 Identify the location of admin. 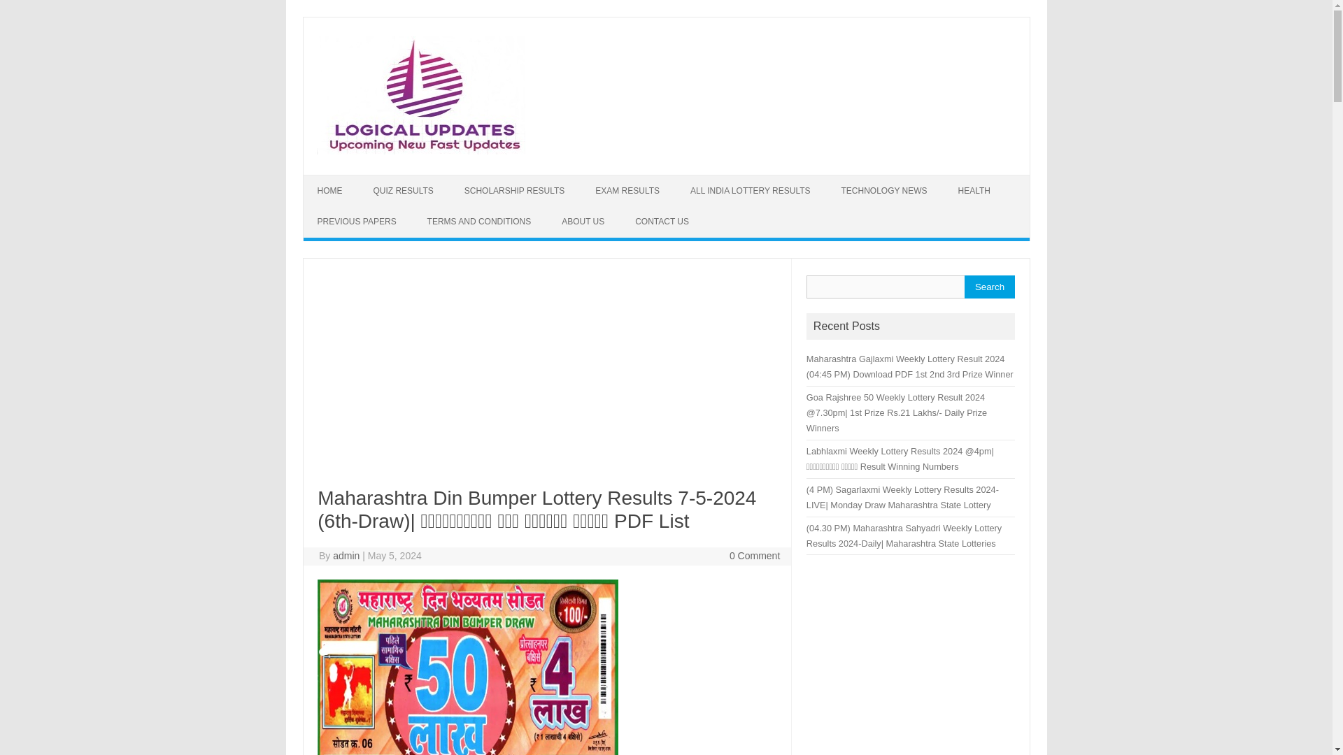
(346, 556).